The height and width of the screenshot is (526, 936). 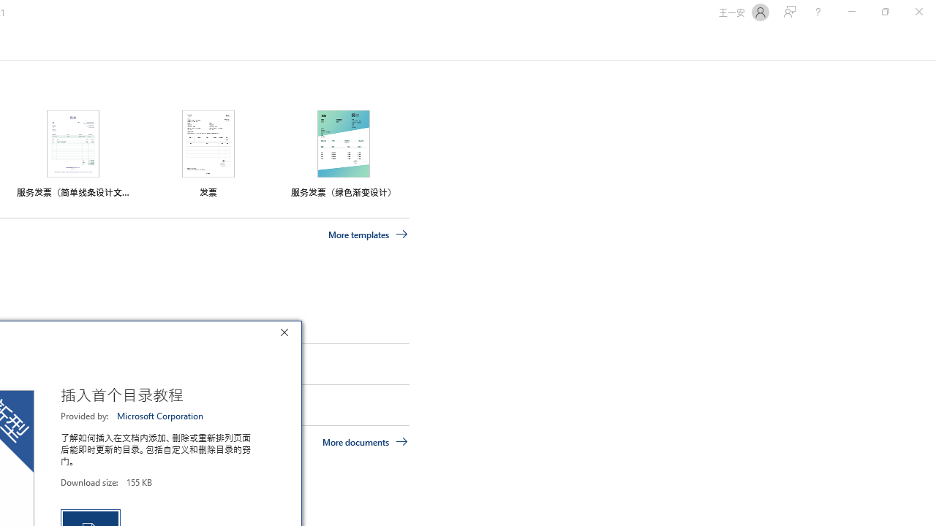 What do you see at coordinates (885, 12) in the screenshot?
I see `Restore Down` at bounding box center [885, 12].